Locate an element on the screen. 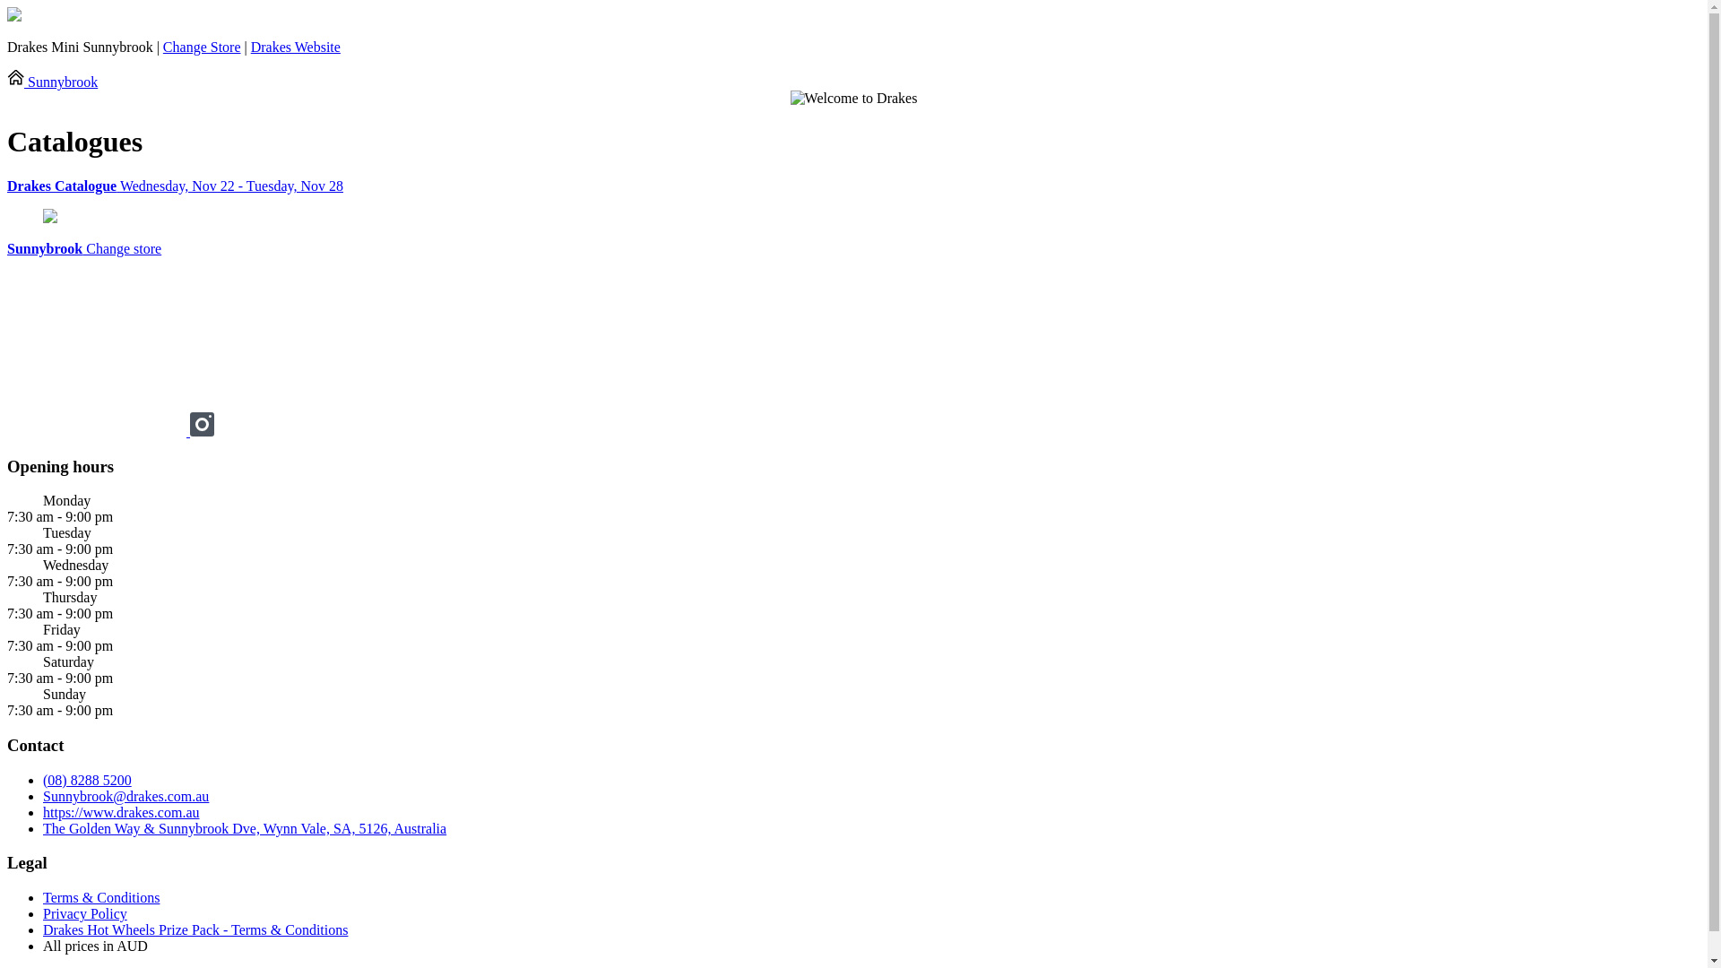 This screenshot has height=968, width=1721. Facebook is located at coordinates (99, 432).